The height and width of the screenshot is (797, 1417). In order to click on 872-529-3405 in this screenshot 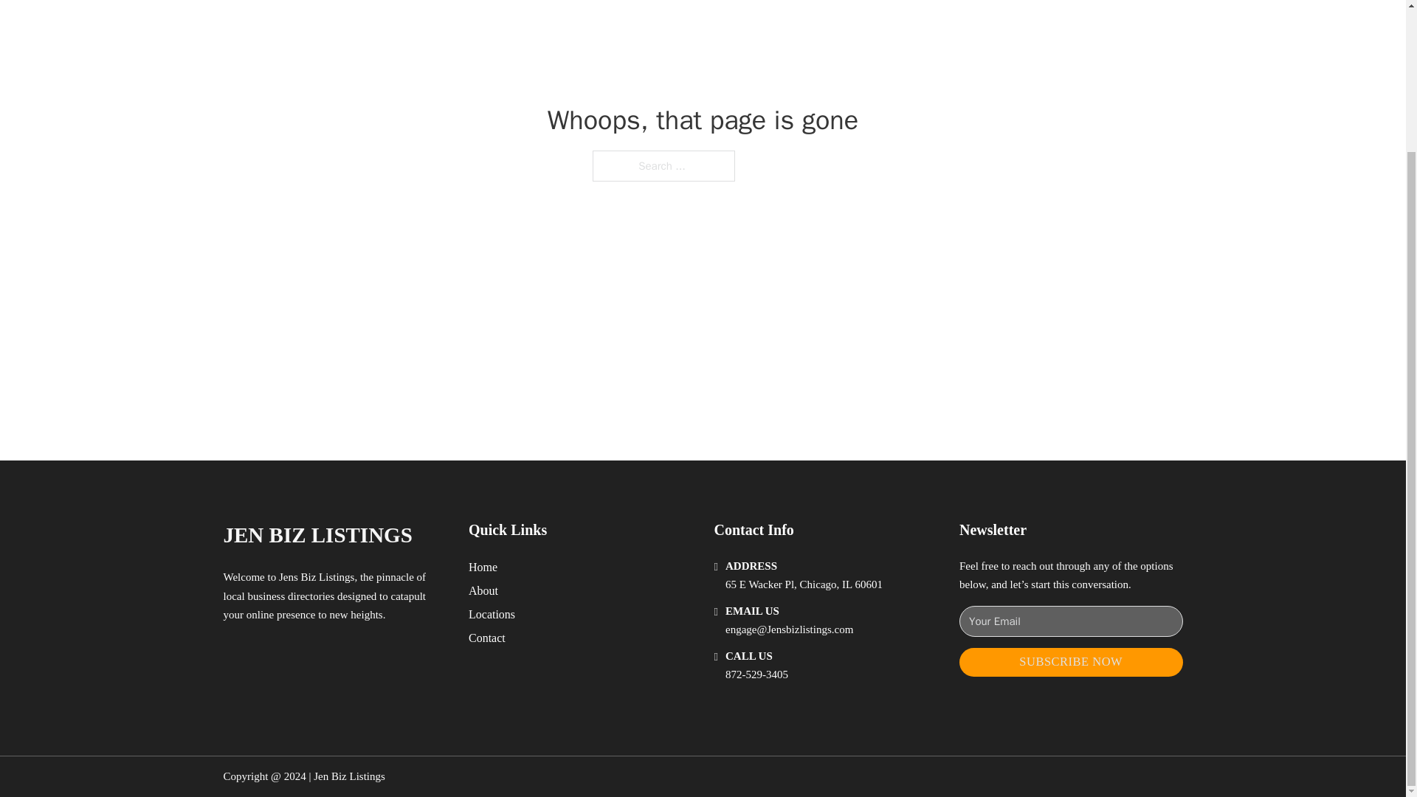, I will do `click(756, 674)`.